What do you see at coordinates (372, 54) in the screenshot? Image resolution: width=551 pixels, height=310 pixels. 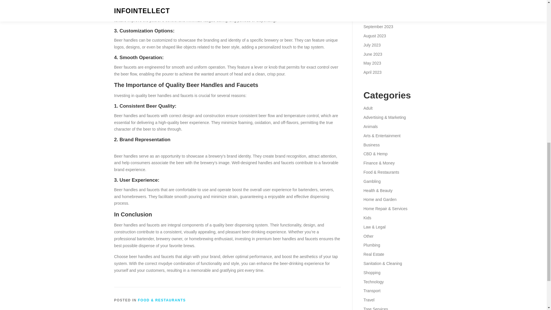 I see `June 2023` at bounding box center [372, 54].